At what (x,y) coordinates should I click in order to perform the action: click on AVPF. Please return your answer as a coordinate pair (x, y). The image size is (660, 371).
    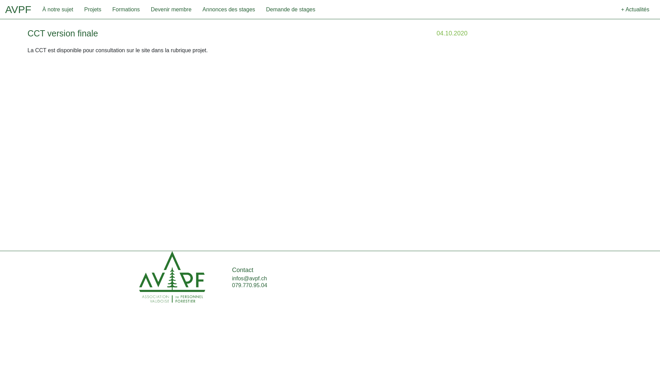
    Looking at the image, I should click on (18, 10).